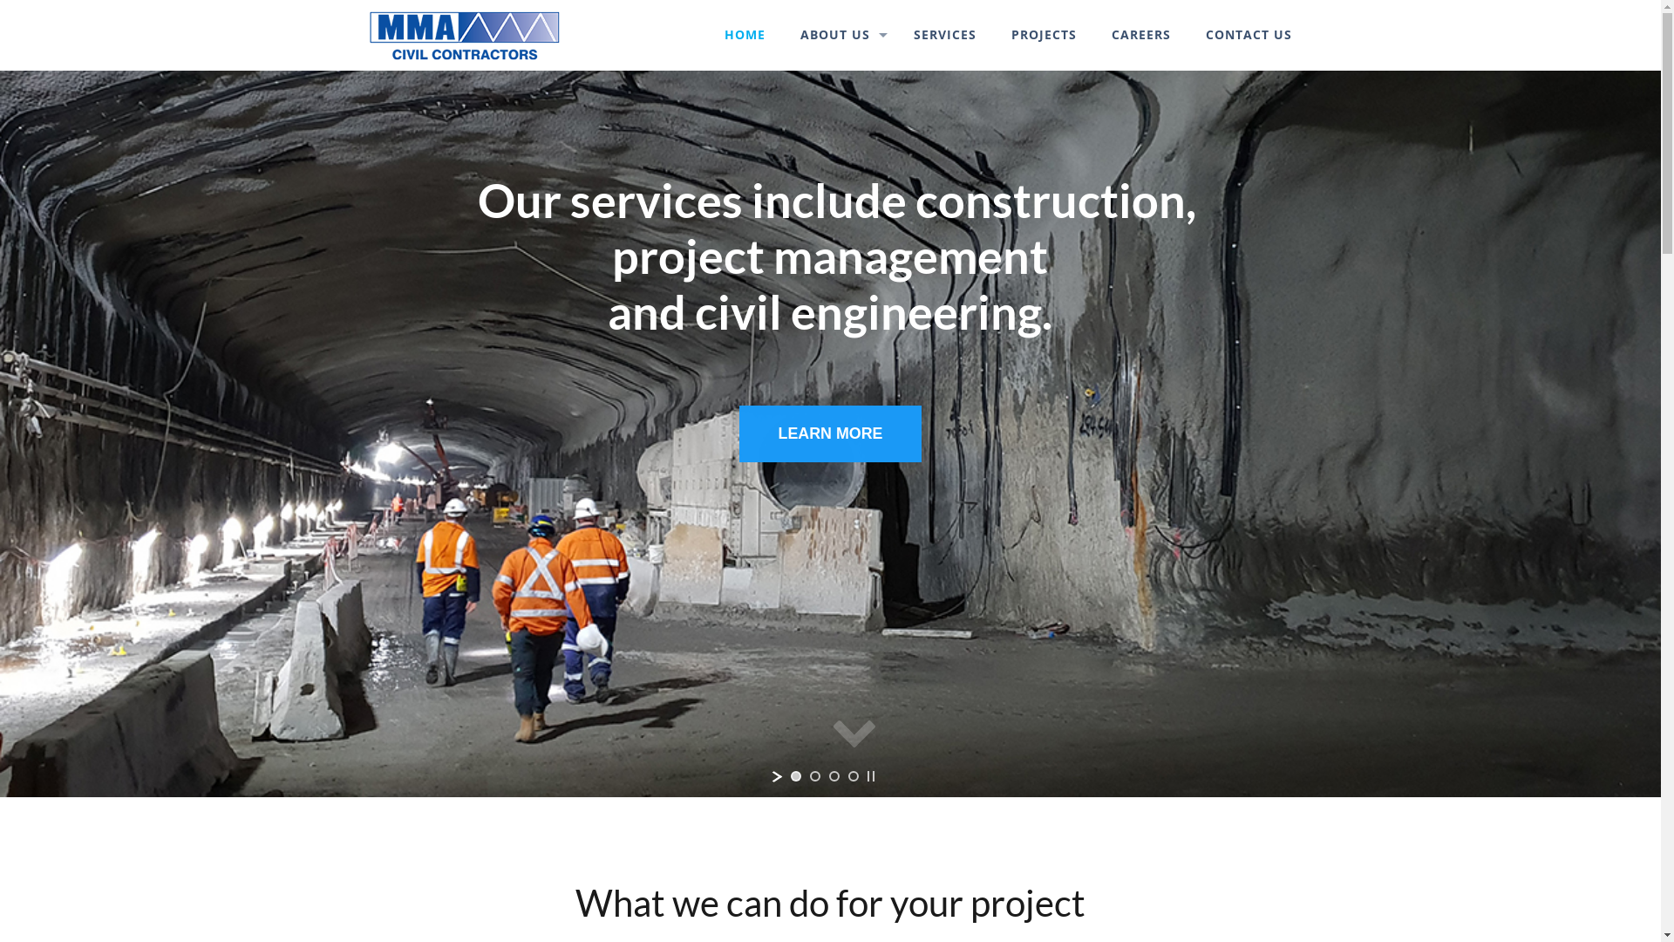  Describe the element at coordinates (962, 609) in the screenshot. I see `HOME` at that location.